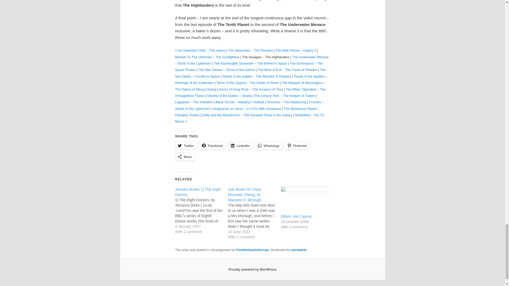 Image resolution: width=509 pixels, height=286 pixels. Describe the element at coordinates (252, 269) in the screenshot. I see `Semantic Personal Publishing Platform` at that location.